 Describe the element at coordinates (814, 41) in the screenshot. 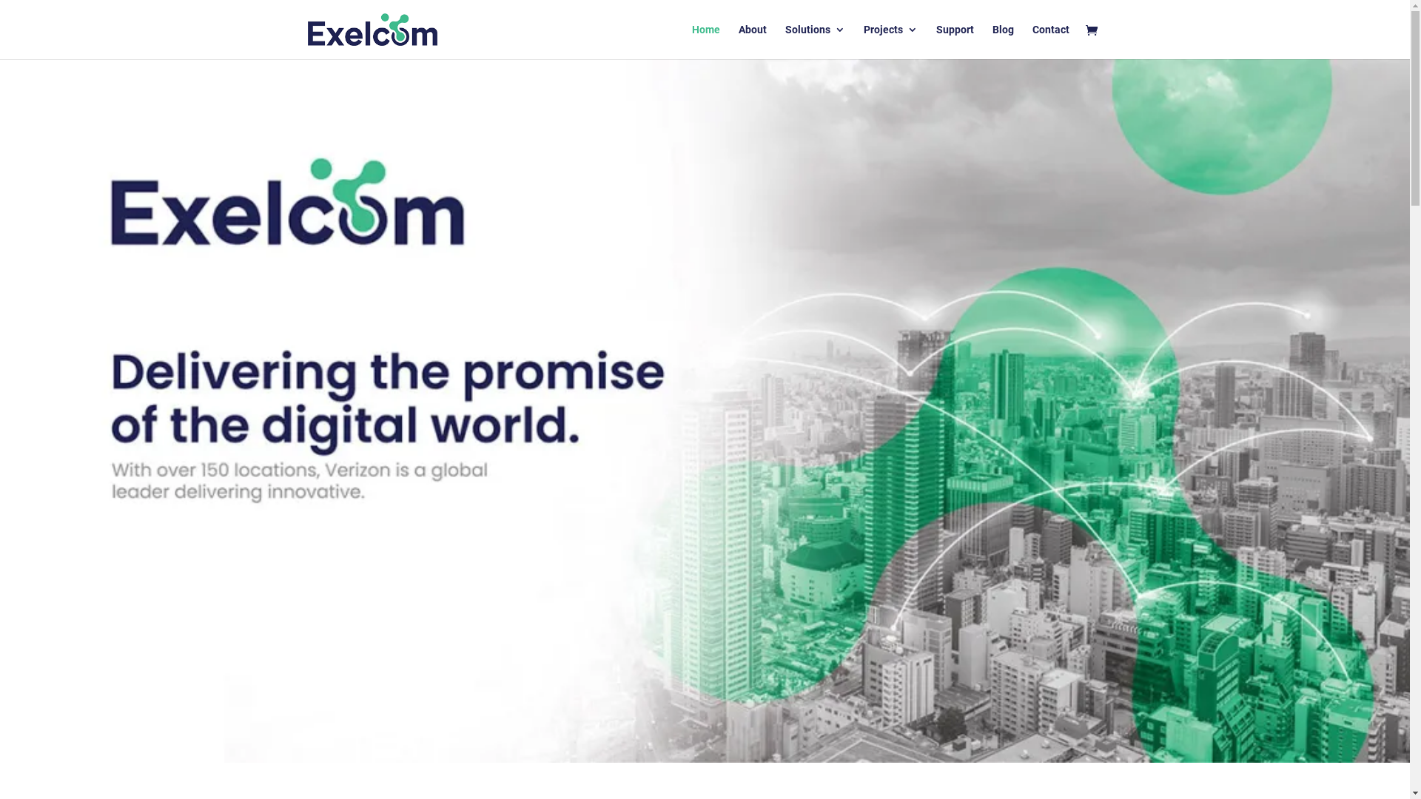

I see `Solutions` at that location.